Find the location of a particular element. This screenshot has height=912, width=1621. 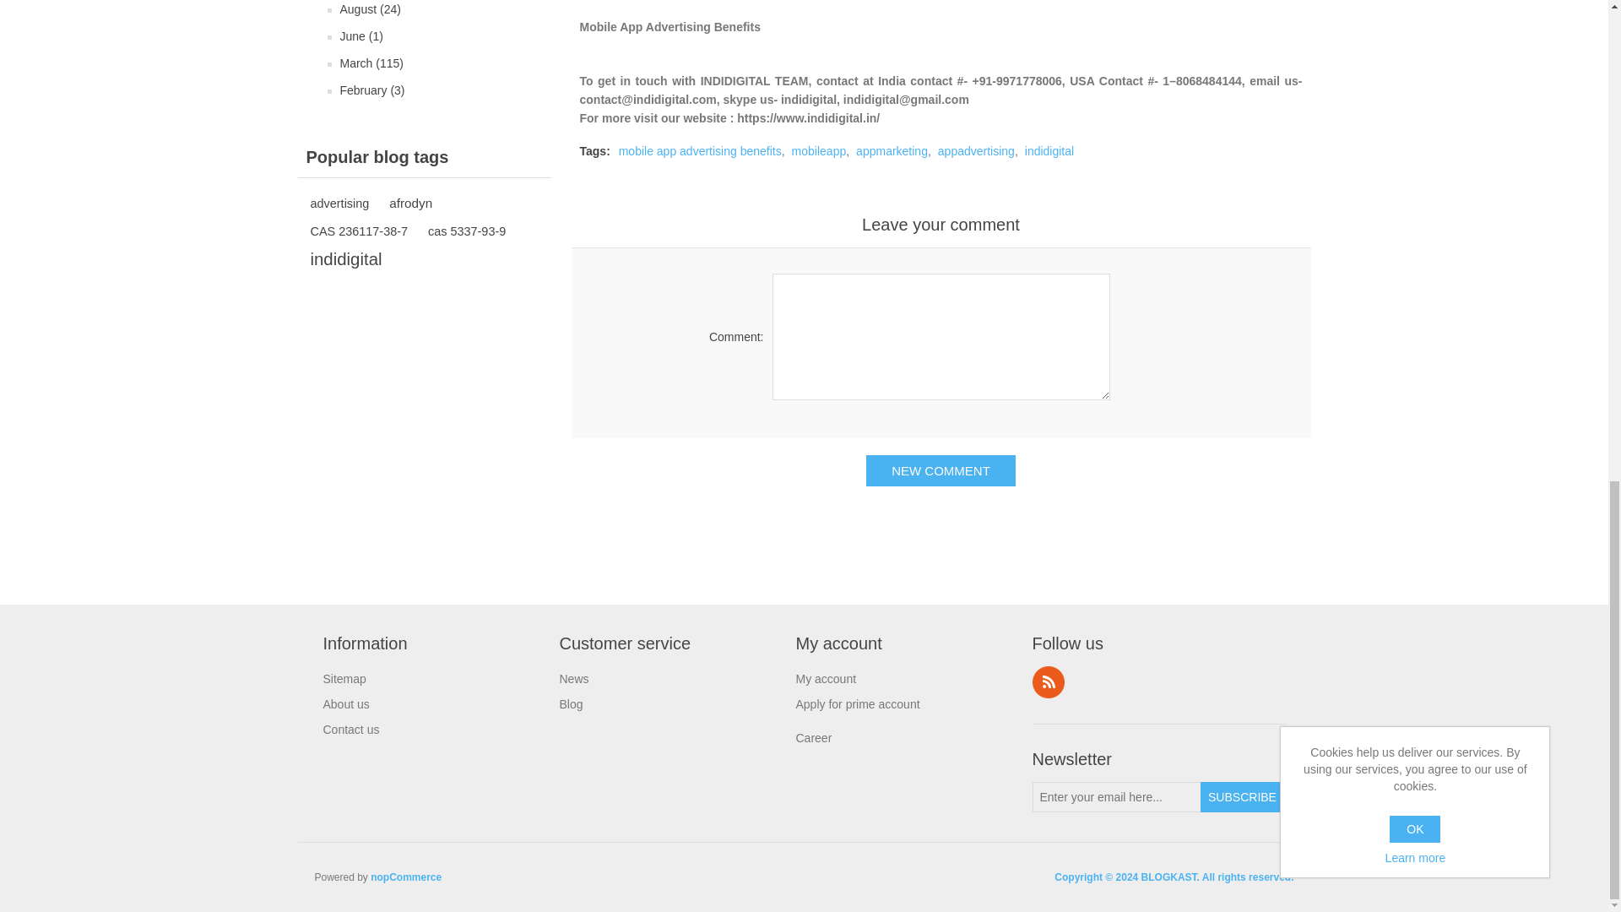

indidigital is located at coordinates (1049, 150).